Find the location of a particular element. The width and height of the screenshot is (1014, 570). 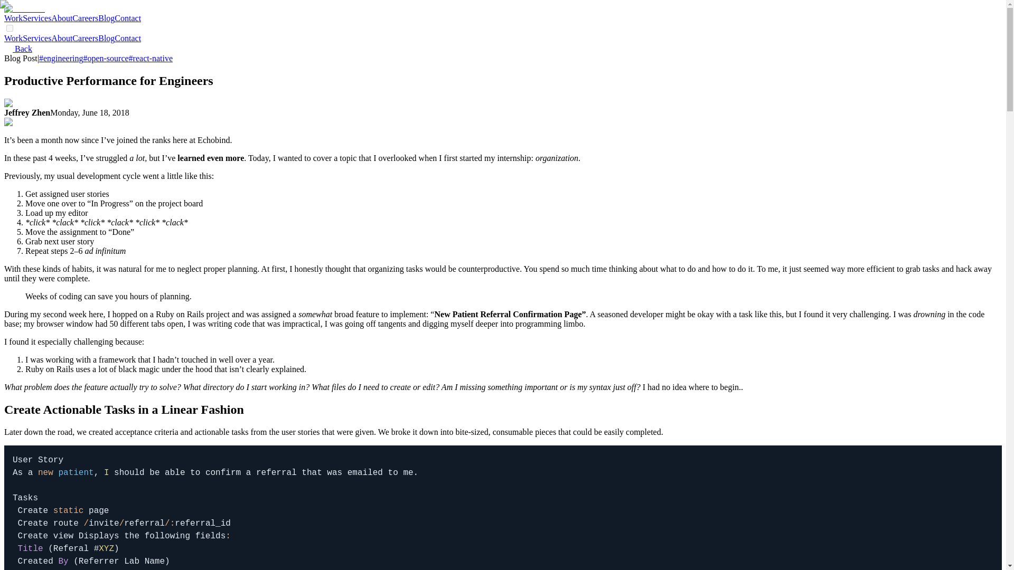

Back is located at coordinates (18, 49).